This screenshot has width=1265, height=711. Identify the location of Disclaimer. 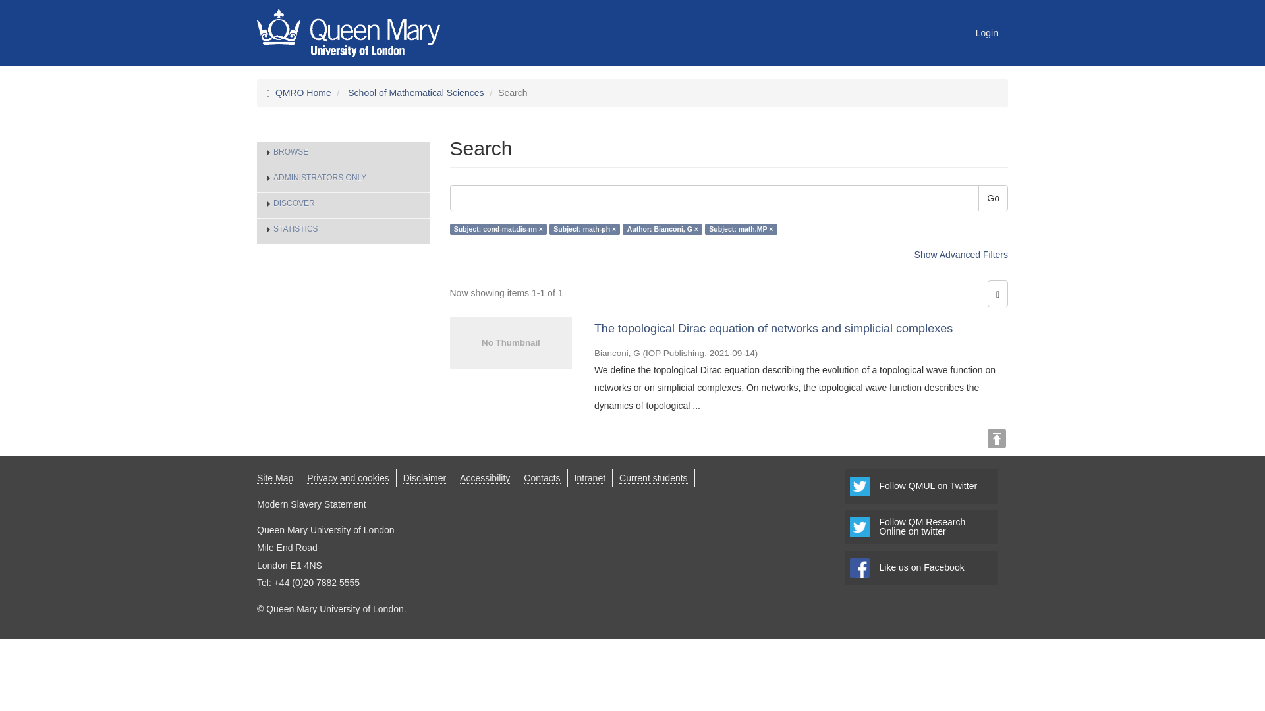
(424, 478).